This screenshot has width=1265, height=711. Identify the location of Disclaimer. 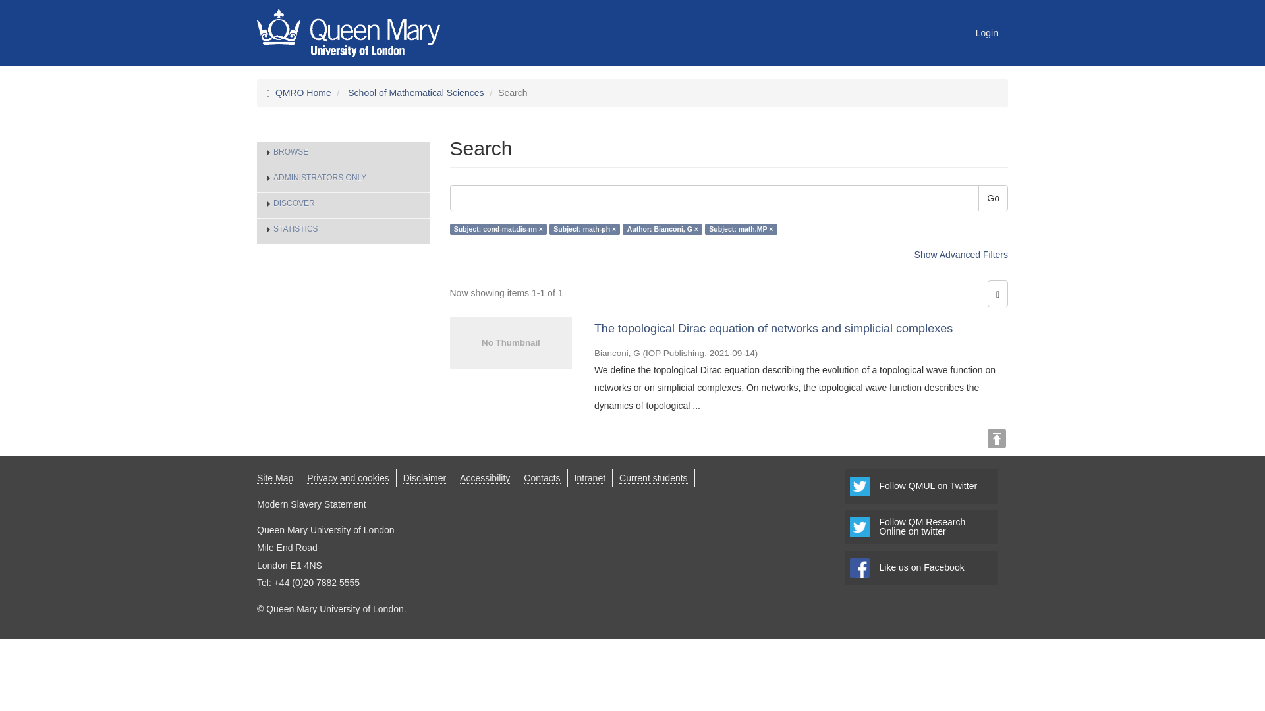
(424, 478).